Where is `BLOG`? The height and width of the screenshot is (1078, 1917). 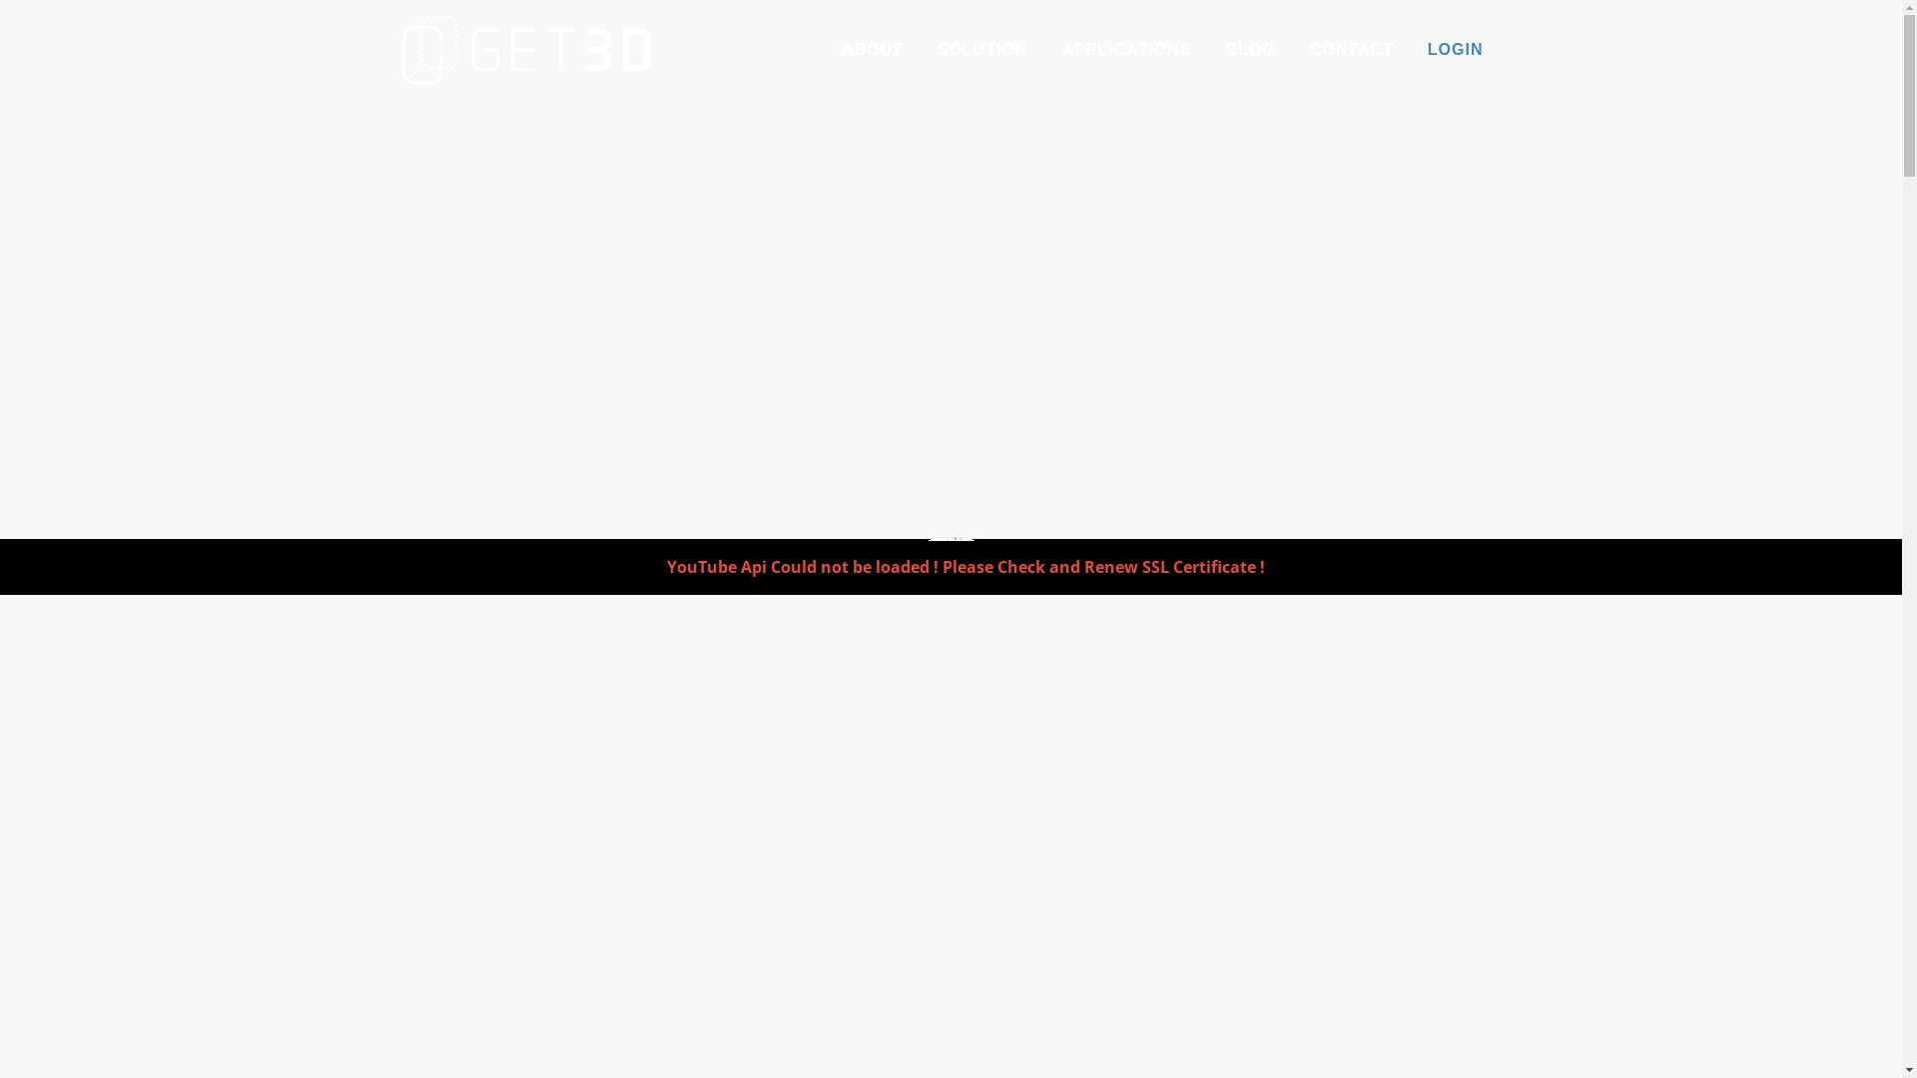 BLOG is located at coordinates (1251, 50).